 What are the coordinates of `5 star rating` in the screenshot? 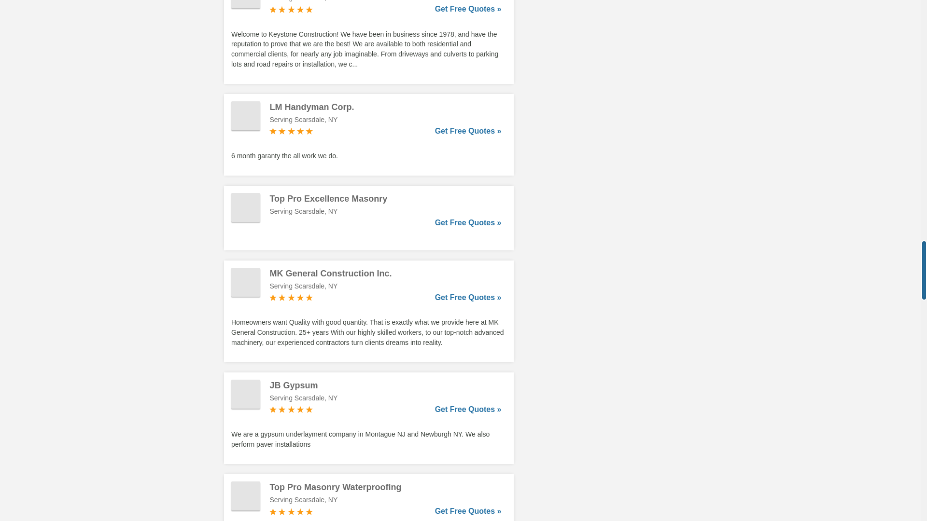 It's located at (291, 409).